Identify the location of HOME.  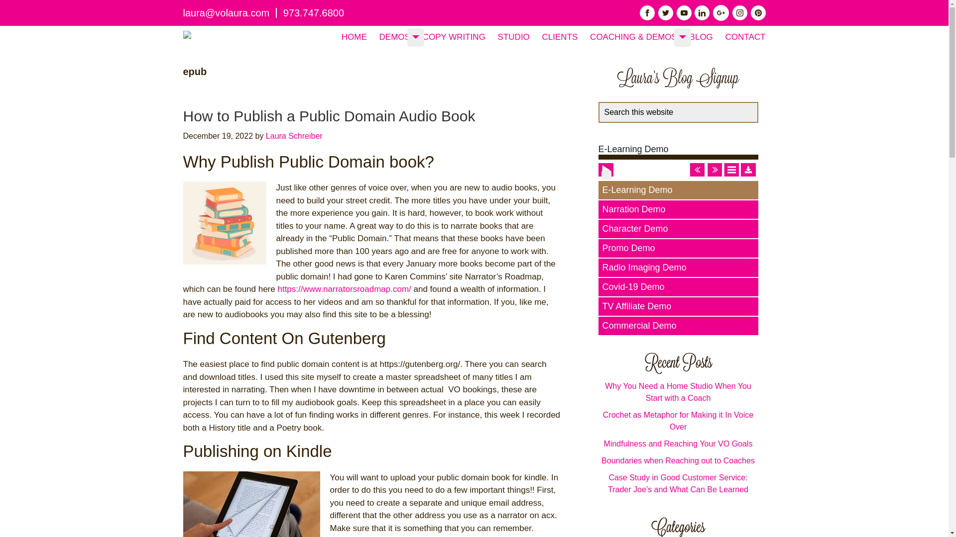
(354, 37).